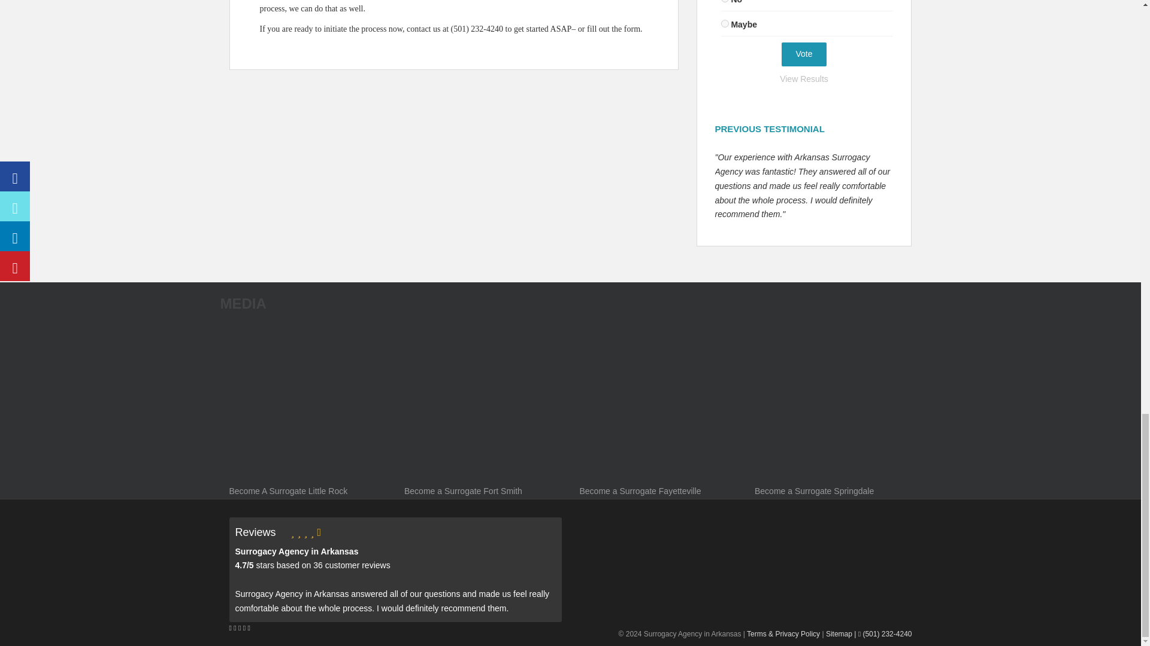 The width and height of the screenshot is (1150, 646). What do you see at coordinates (725, 1) in the screenshot?
I see `29` at bounding box center [725, 1].